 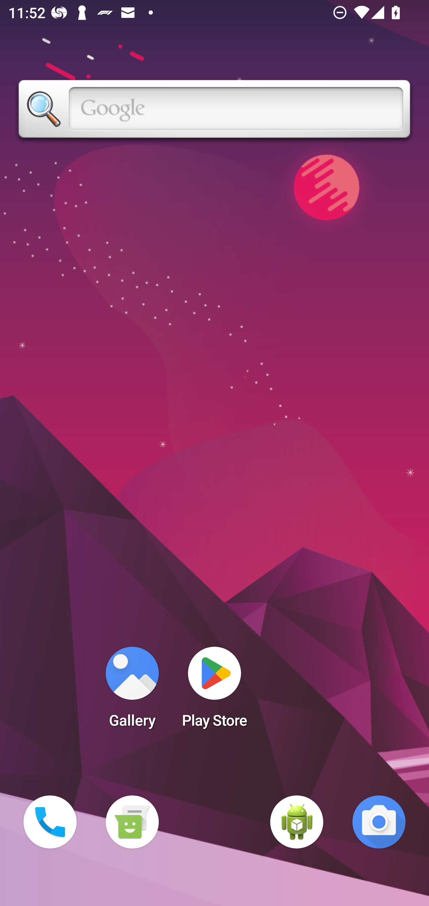 I want to click on Camera, so click(x=379, y=822).